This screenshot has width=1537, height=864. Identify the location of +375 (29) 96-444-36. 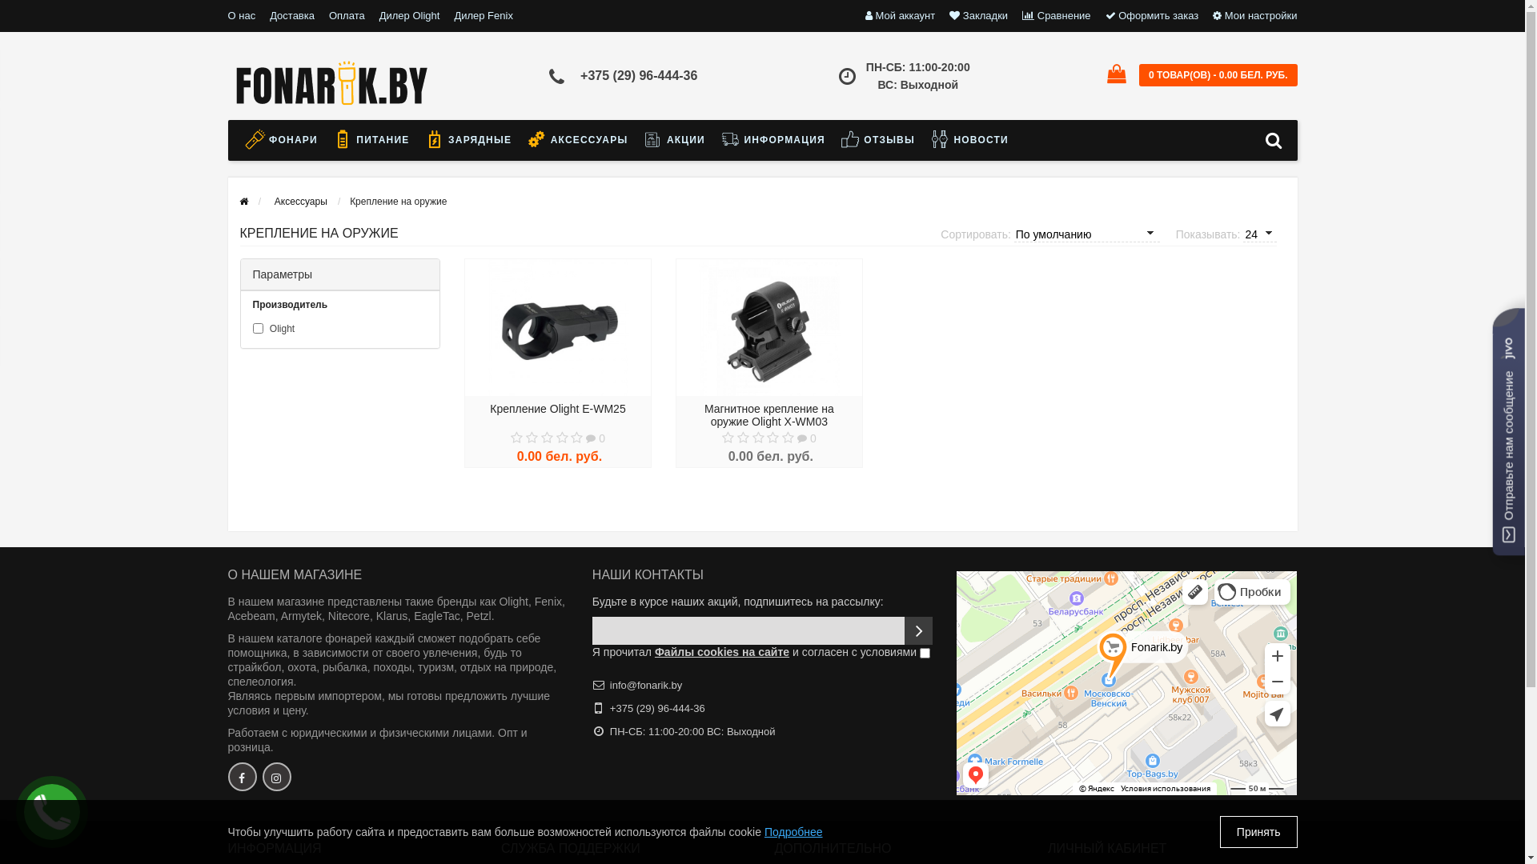
(639, 75).